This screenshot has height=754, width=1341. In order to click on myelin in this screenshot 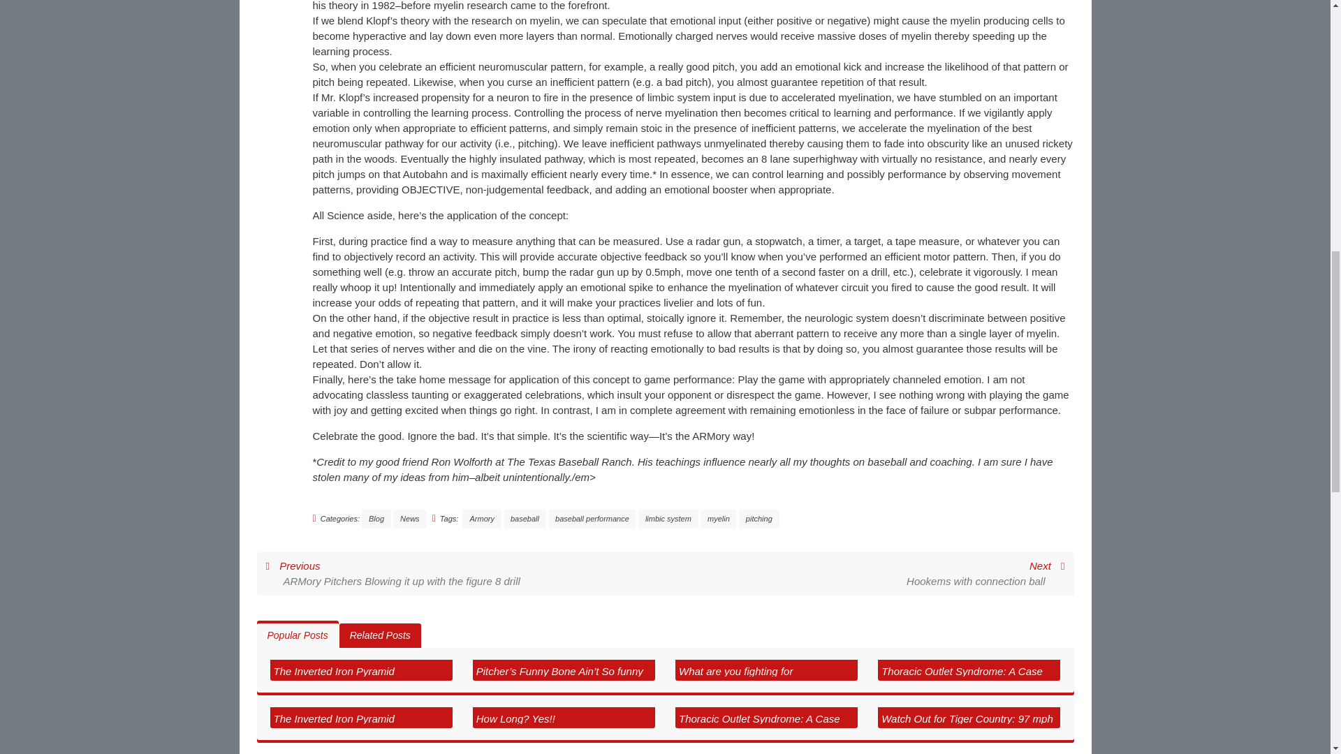, I will do `click(718, 519)`.